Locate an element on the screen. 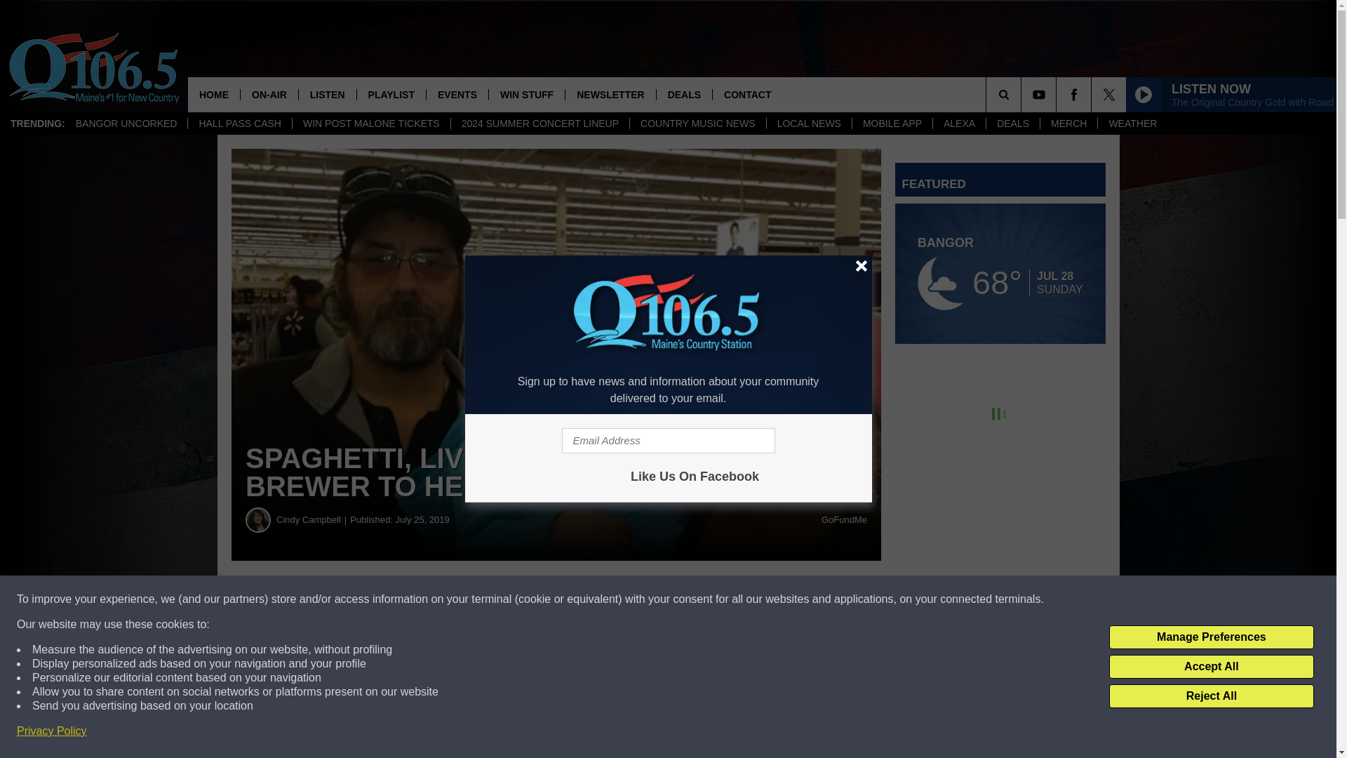  EVENTS is located at coordinates (456, 94).